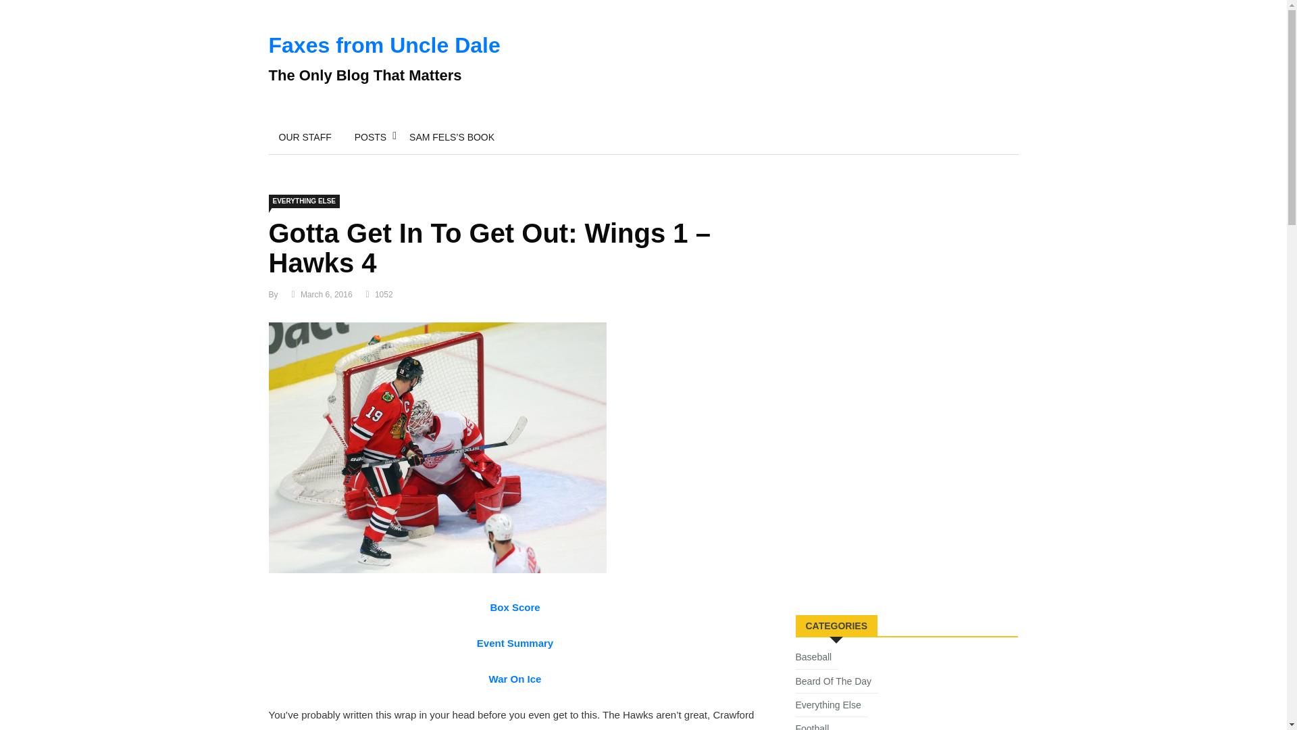 The height and width of the screenshot is (730, 1297). Describe the element at coordinates (304, 201) in the screenshot. I see `EVERYTHING ELSE` at that location.